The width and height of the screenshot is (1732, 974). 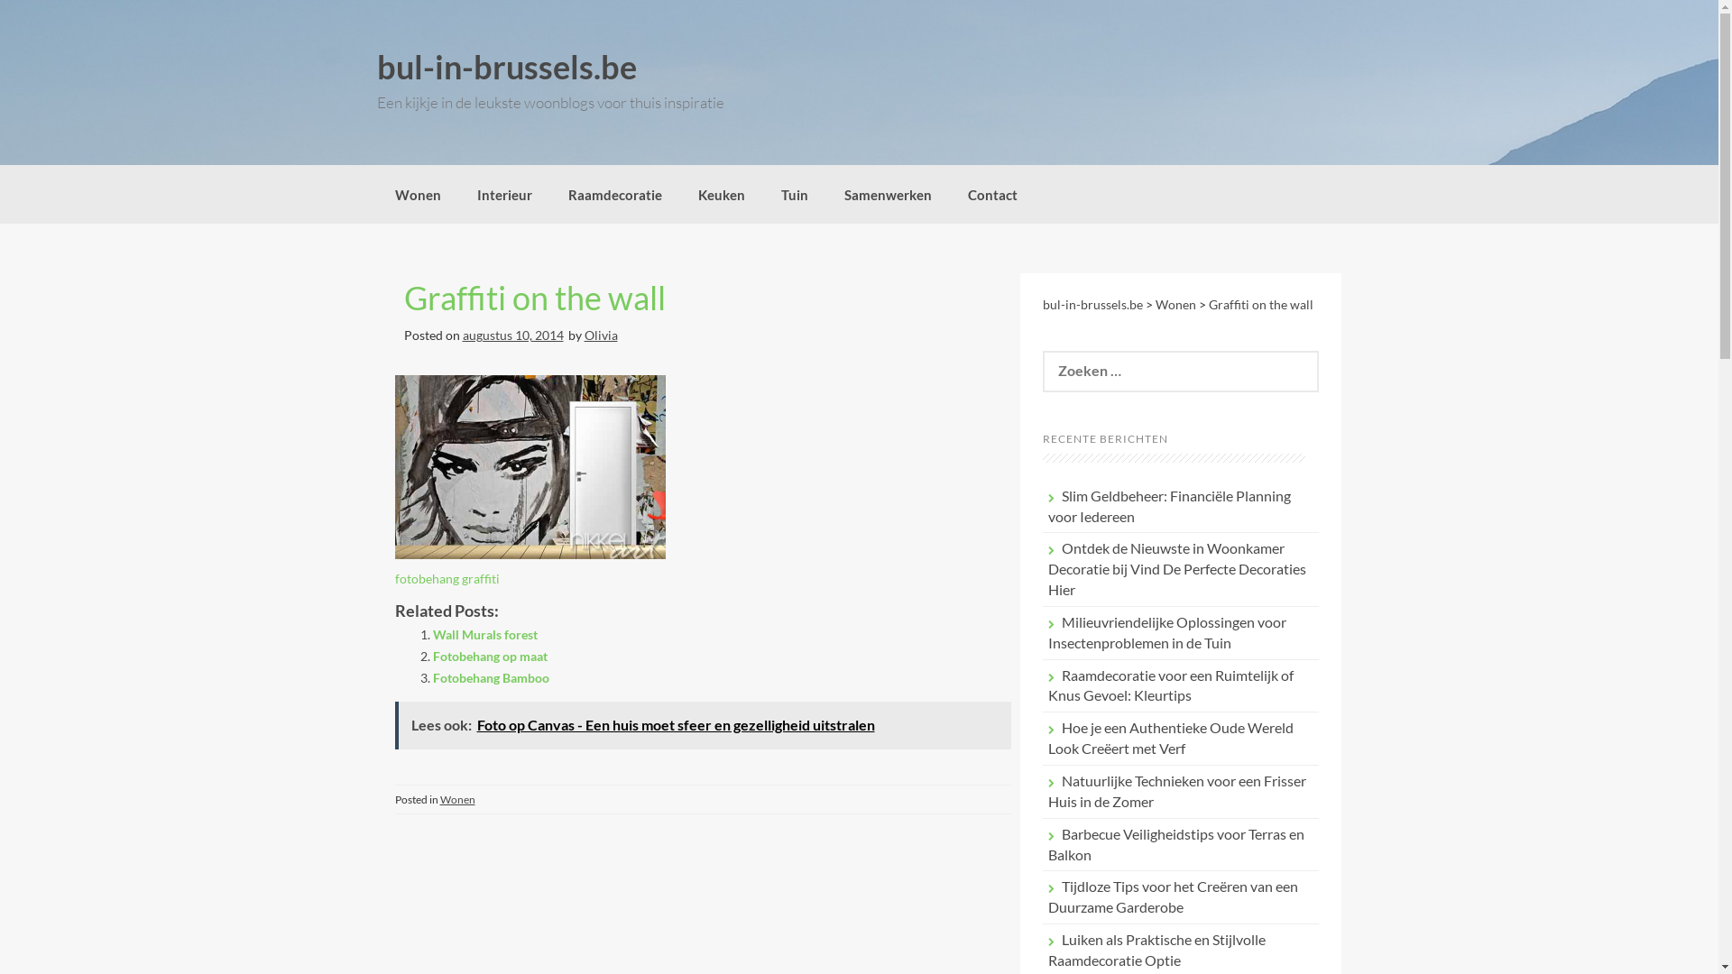 What do you see at coordinates (615, 194) in the screenshot?
I see `Raamdecoratie` at bounding box center [615, 194].